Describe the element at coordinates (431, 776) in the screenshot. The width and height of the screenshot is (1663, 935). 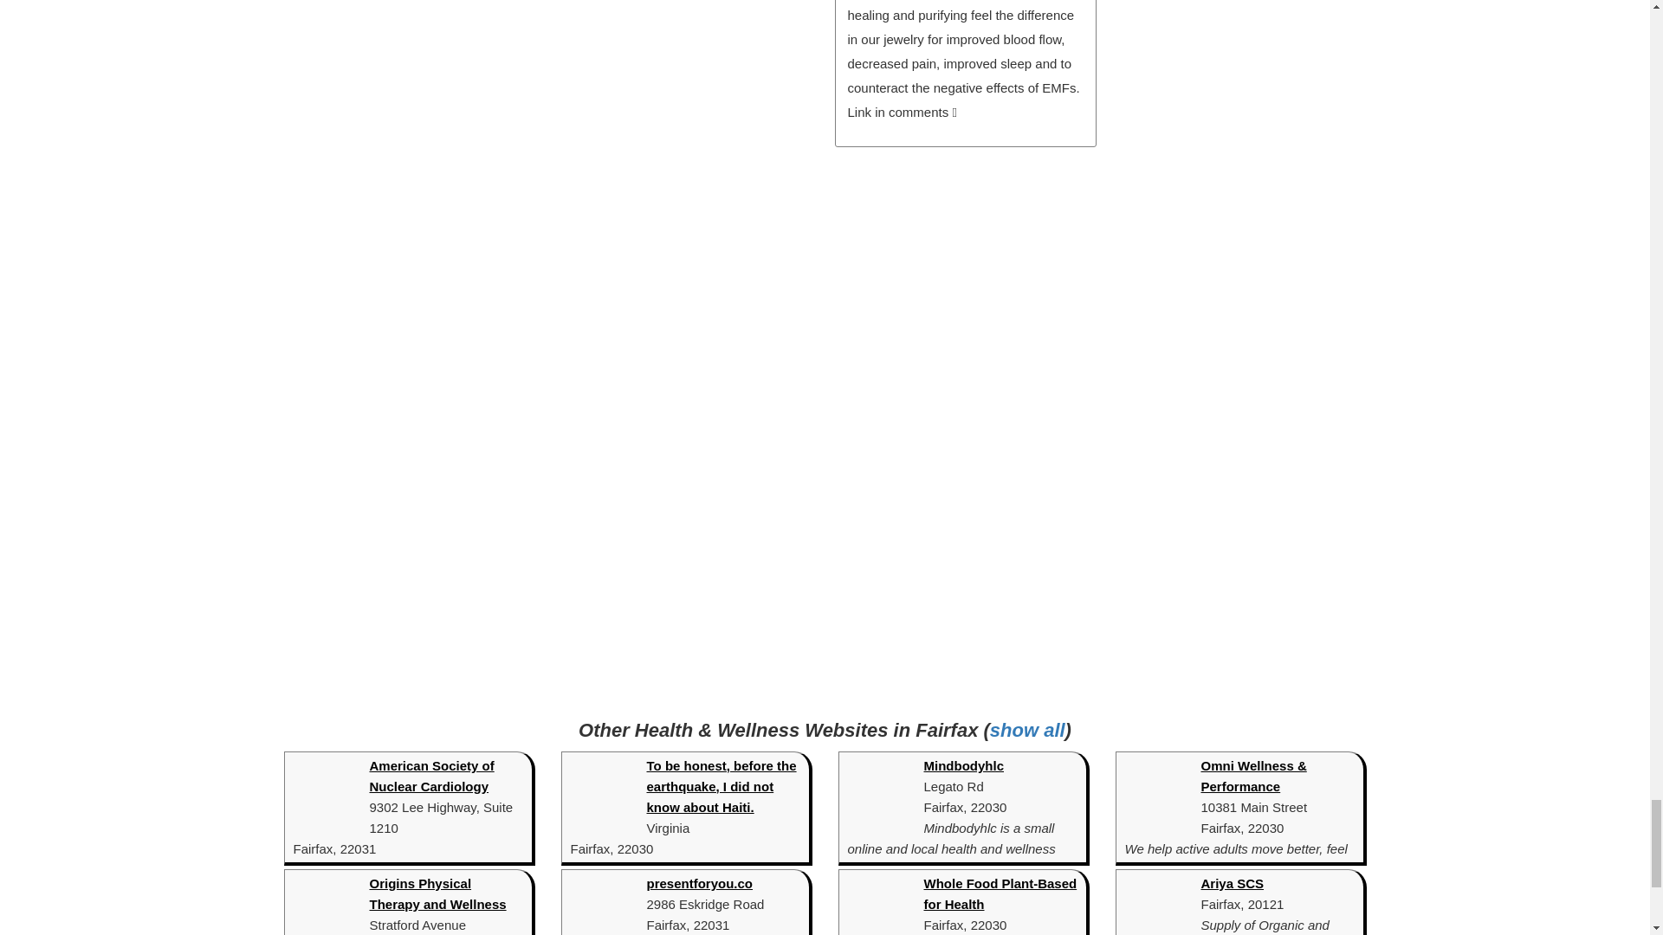
I see `American Society of Nuclear Cardiology` at that location.